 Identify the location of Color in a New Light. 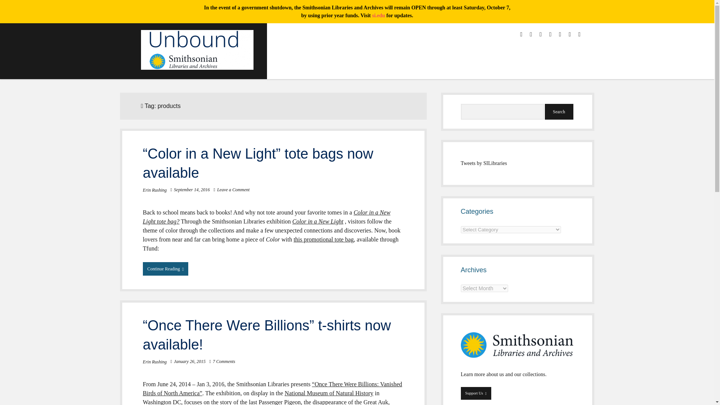
(318, 221).